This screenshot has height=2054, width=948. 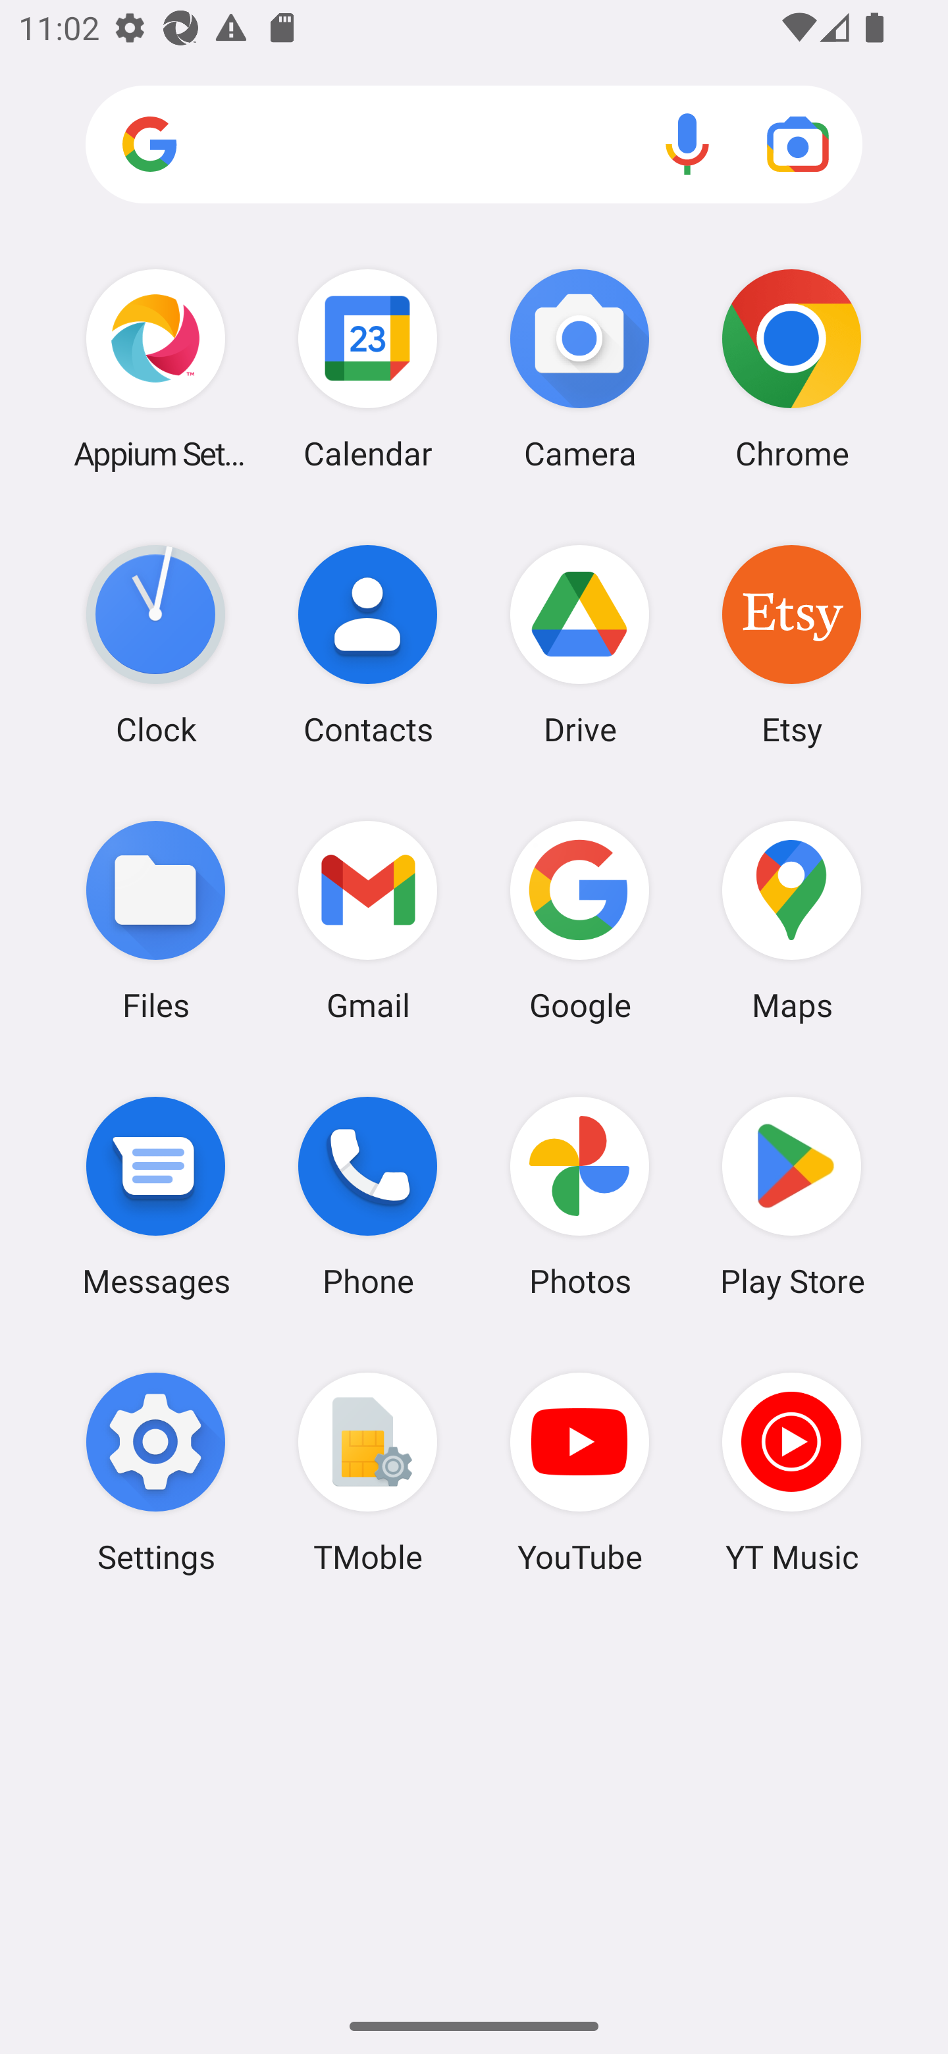 I want to click on Clock, so click(x=155, y=645).